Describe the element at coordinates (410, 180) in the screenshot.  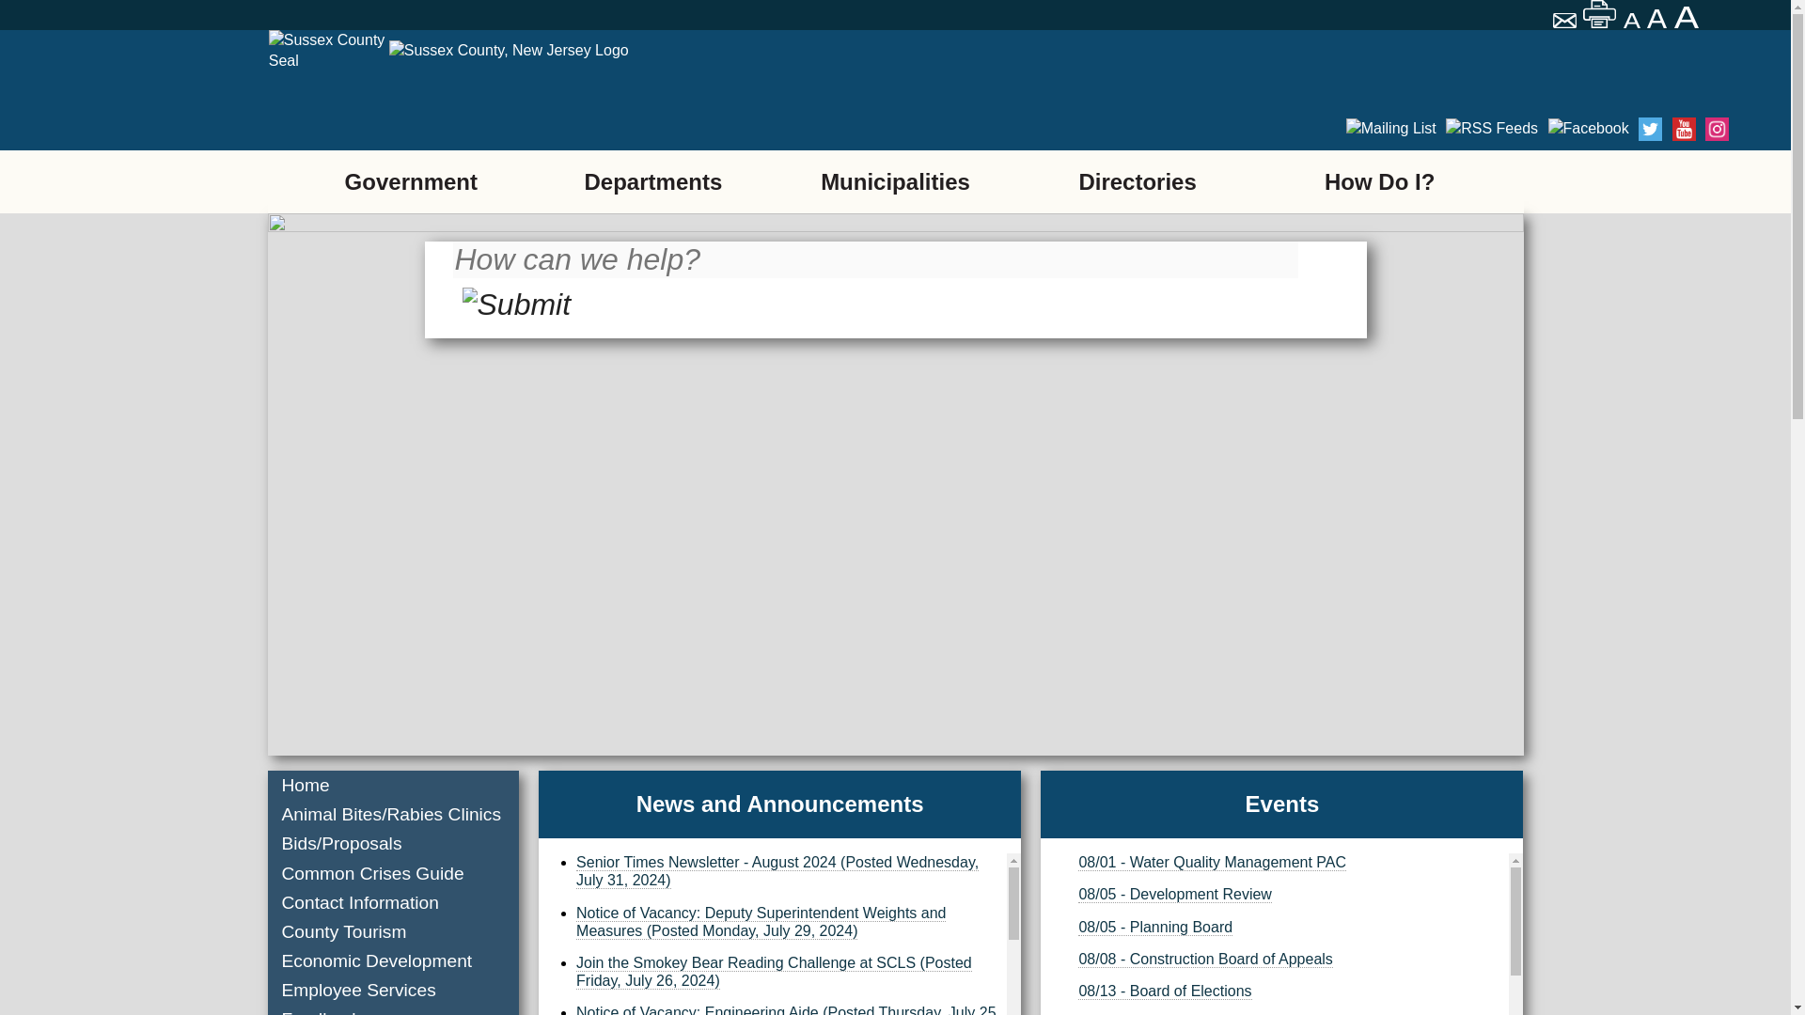
I see `Government` at that location.